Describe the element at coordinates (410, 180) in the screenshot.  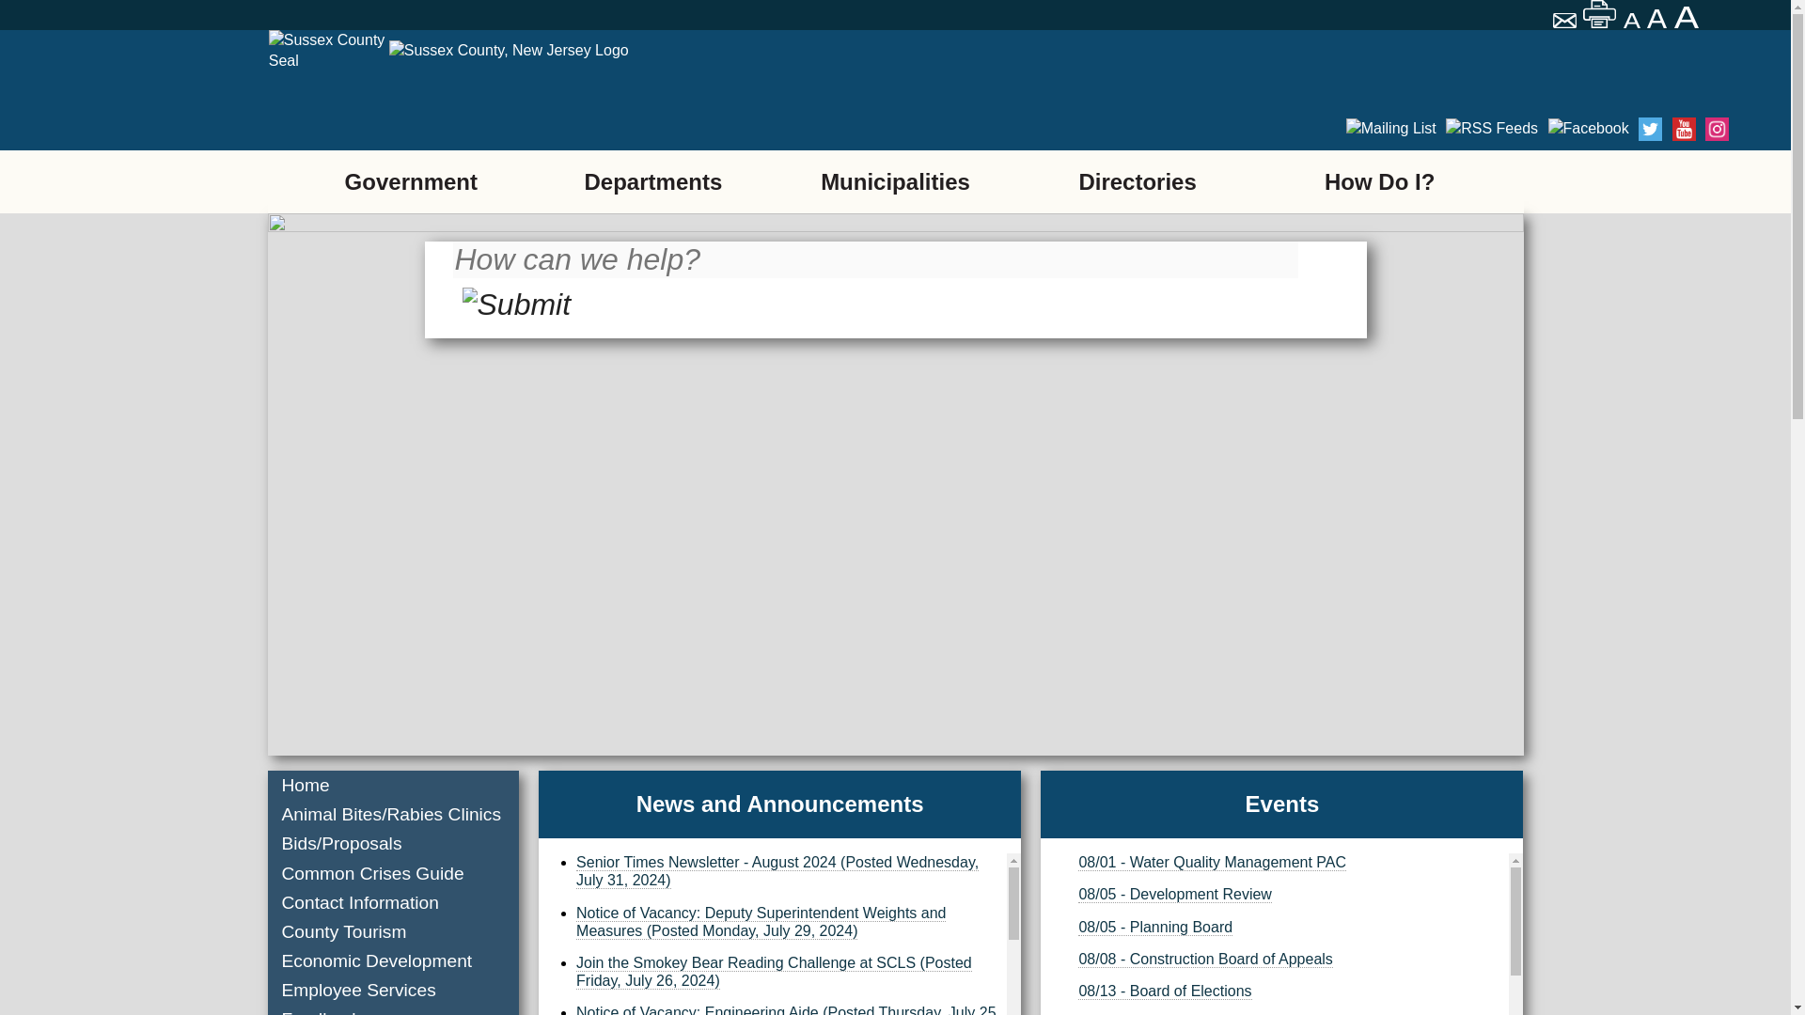
I see `Government` at that location.